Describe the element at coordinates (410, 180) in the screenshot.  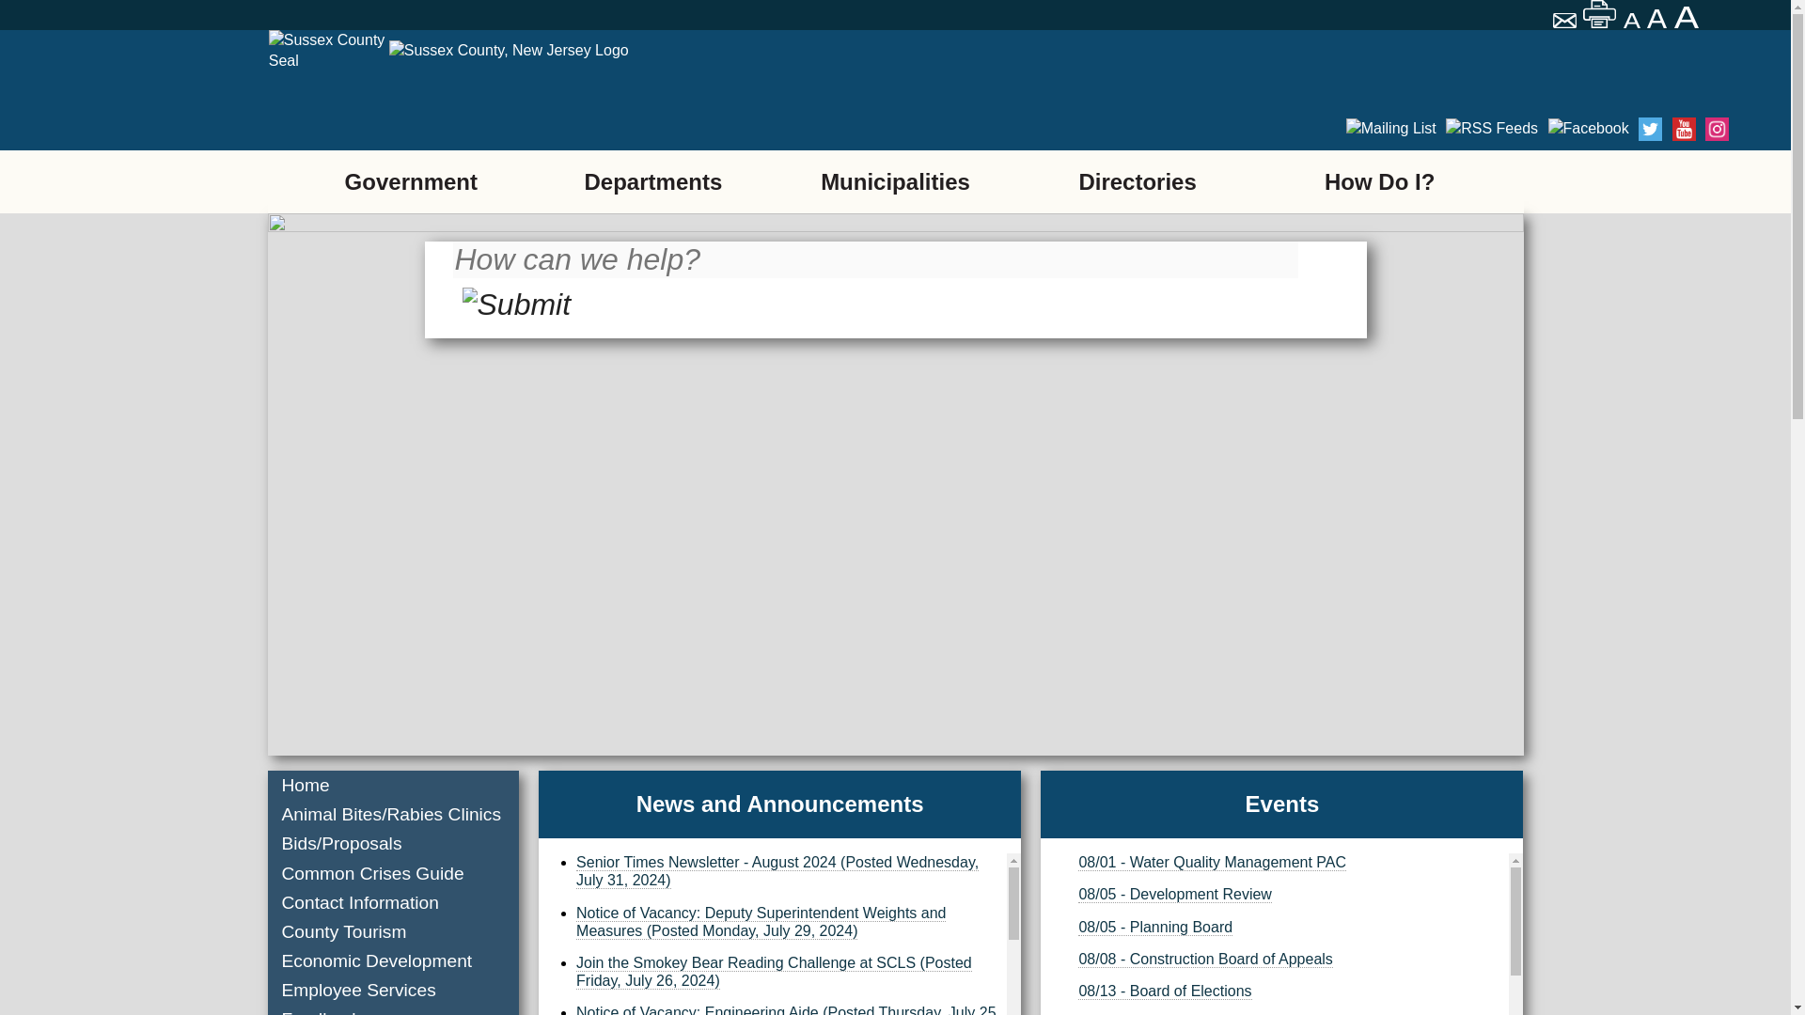
I see `Government` at that location.